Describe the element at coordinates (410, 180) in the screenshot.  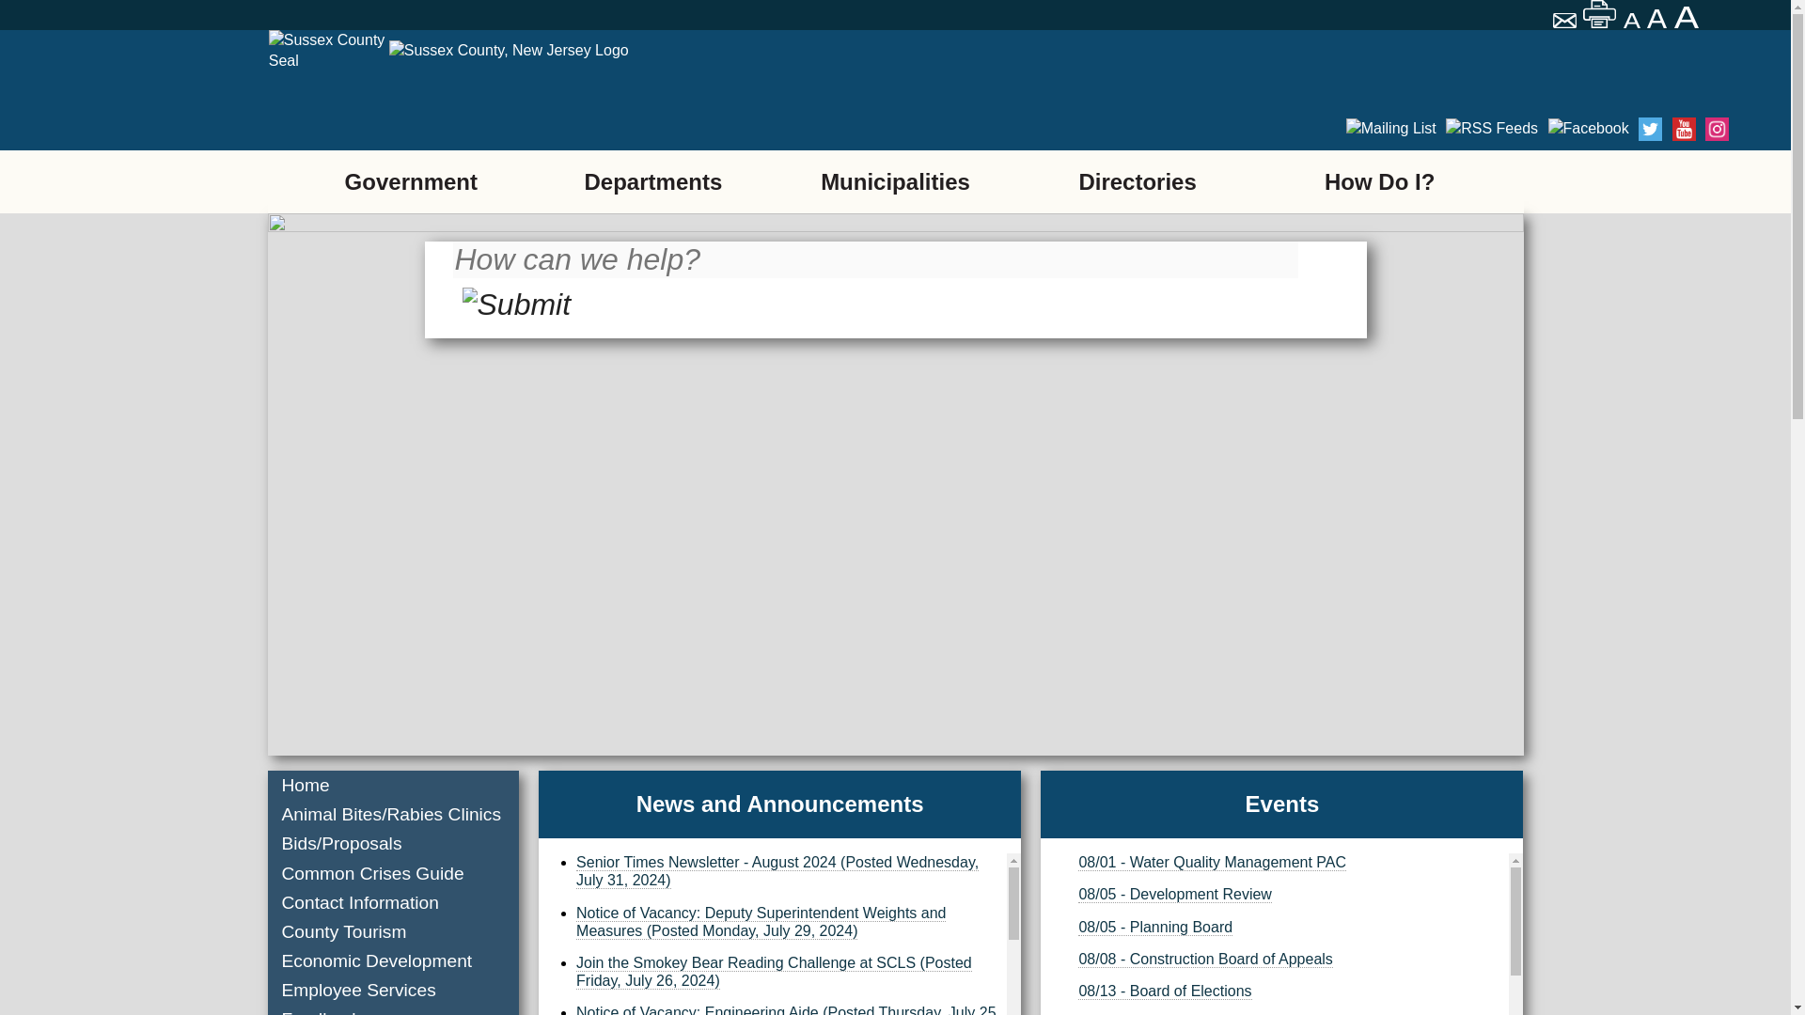
I see `Government` at that location.